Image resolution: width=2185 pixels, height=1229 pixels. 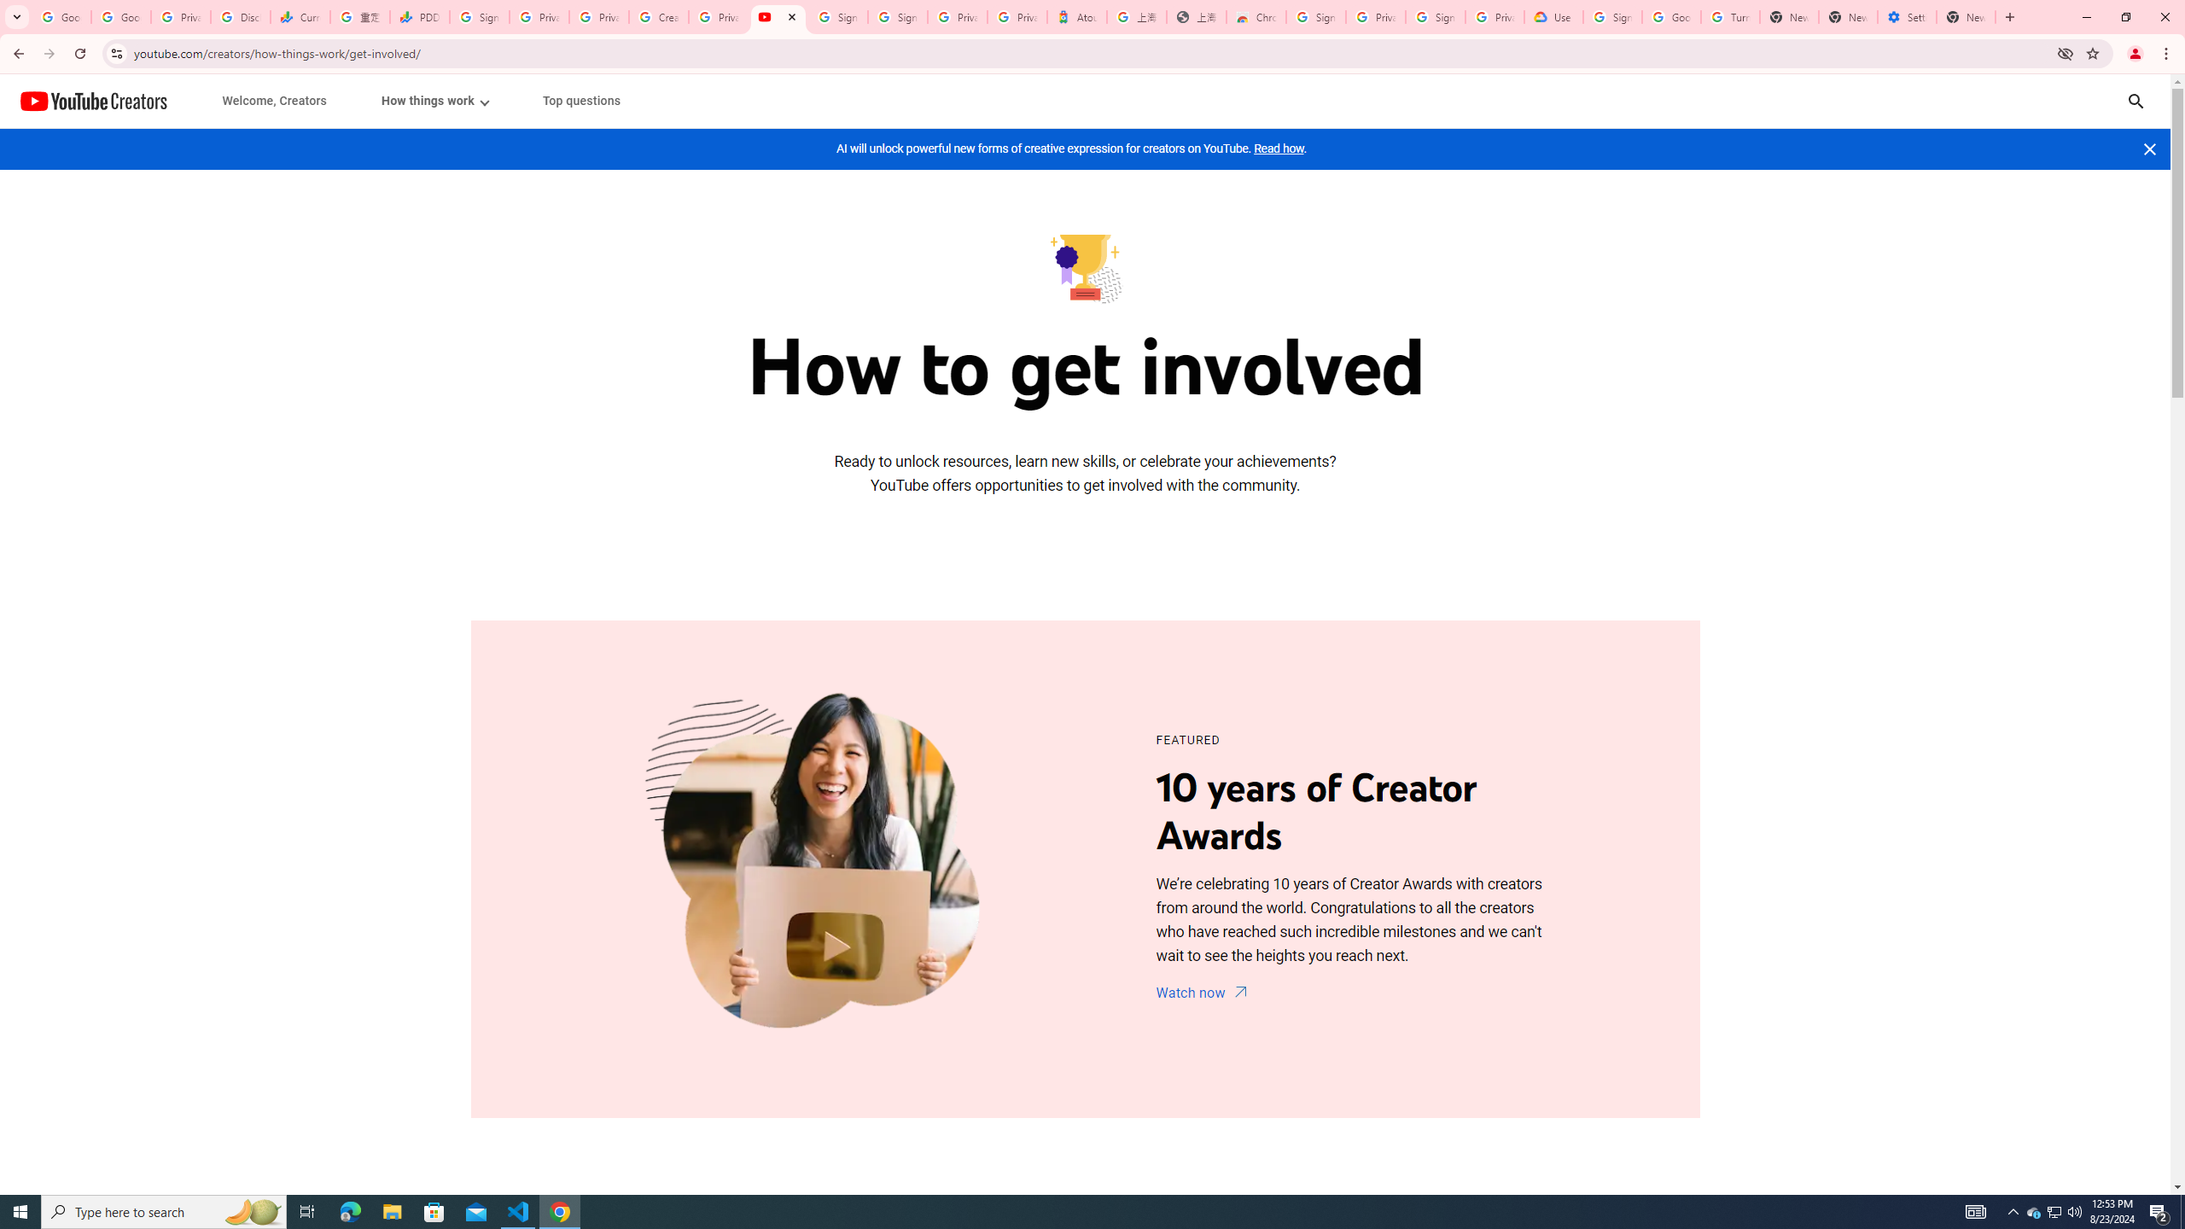 What do you see at coordinates (94, 101) in the screenshot?
I see `YouTube Creators` at bounding box center [94, 101].